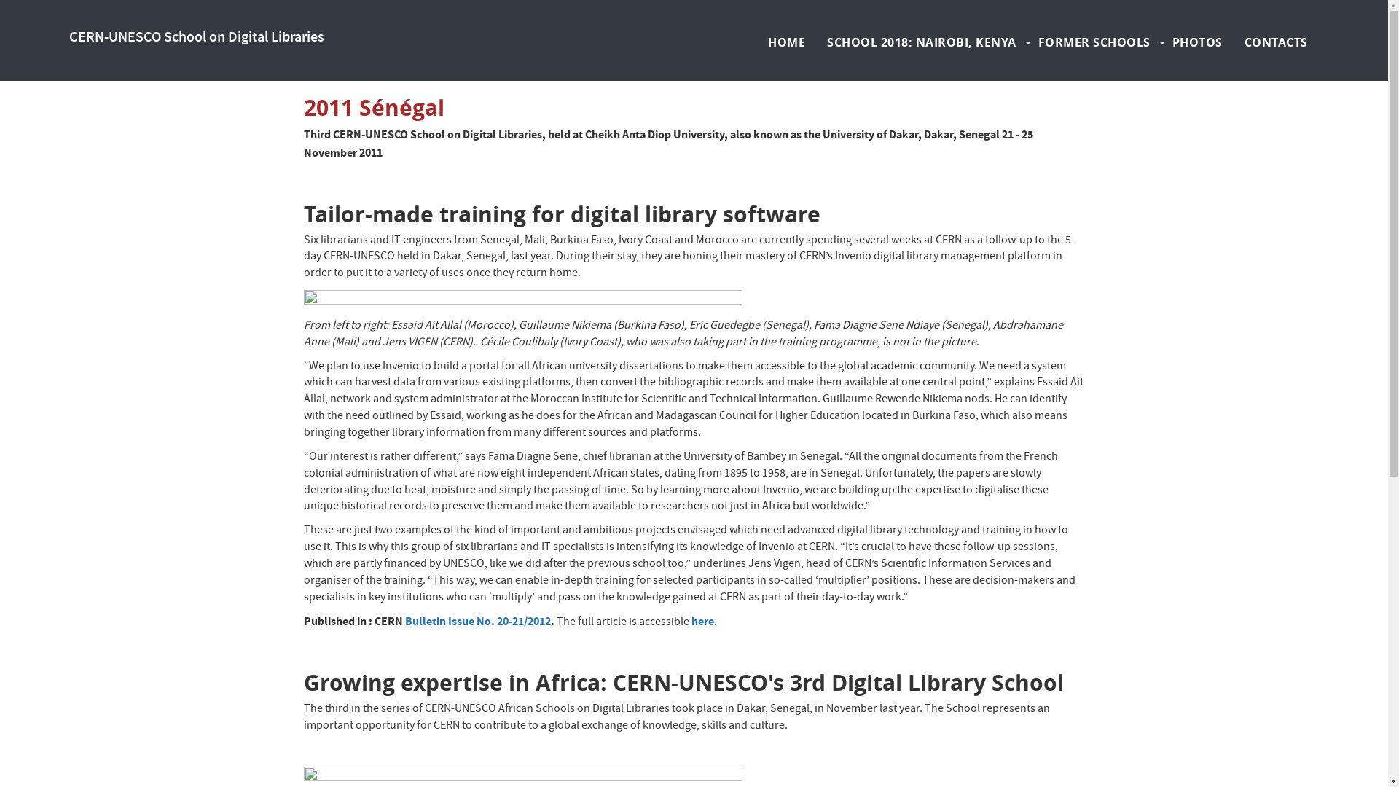 The height and width of the screenshot is (787, 1399). I want to click on CERN Accelerating science, so click(137, 14).